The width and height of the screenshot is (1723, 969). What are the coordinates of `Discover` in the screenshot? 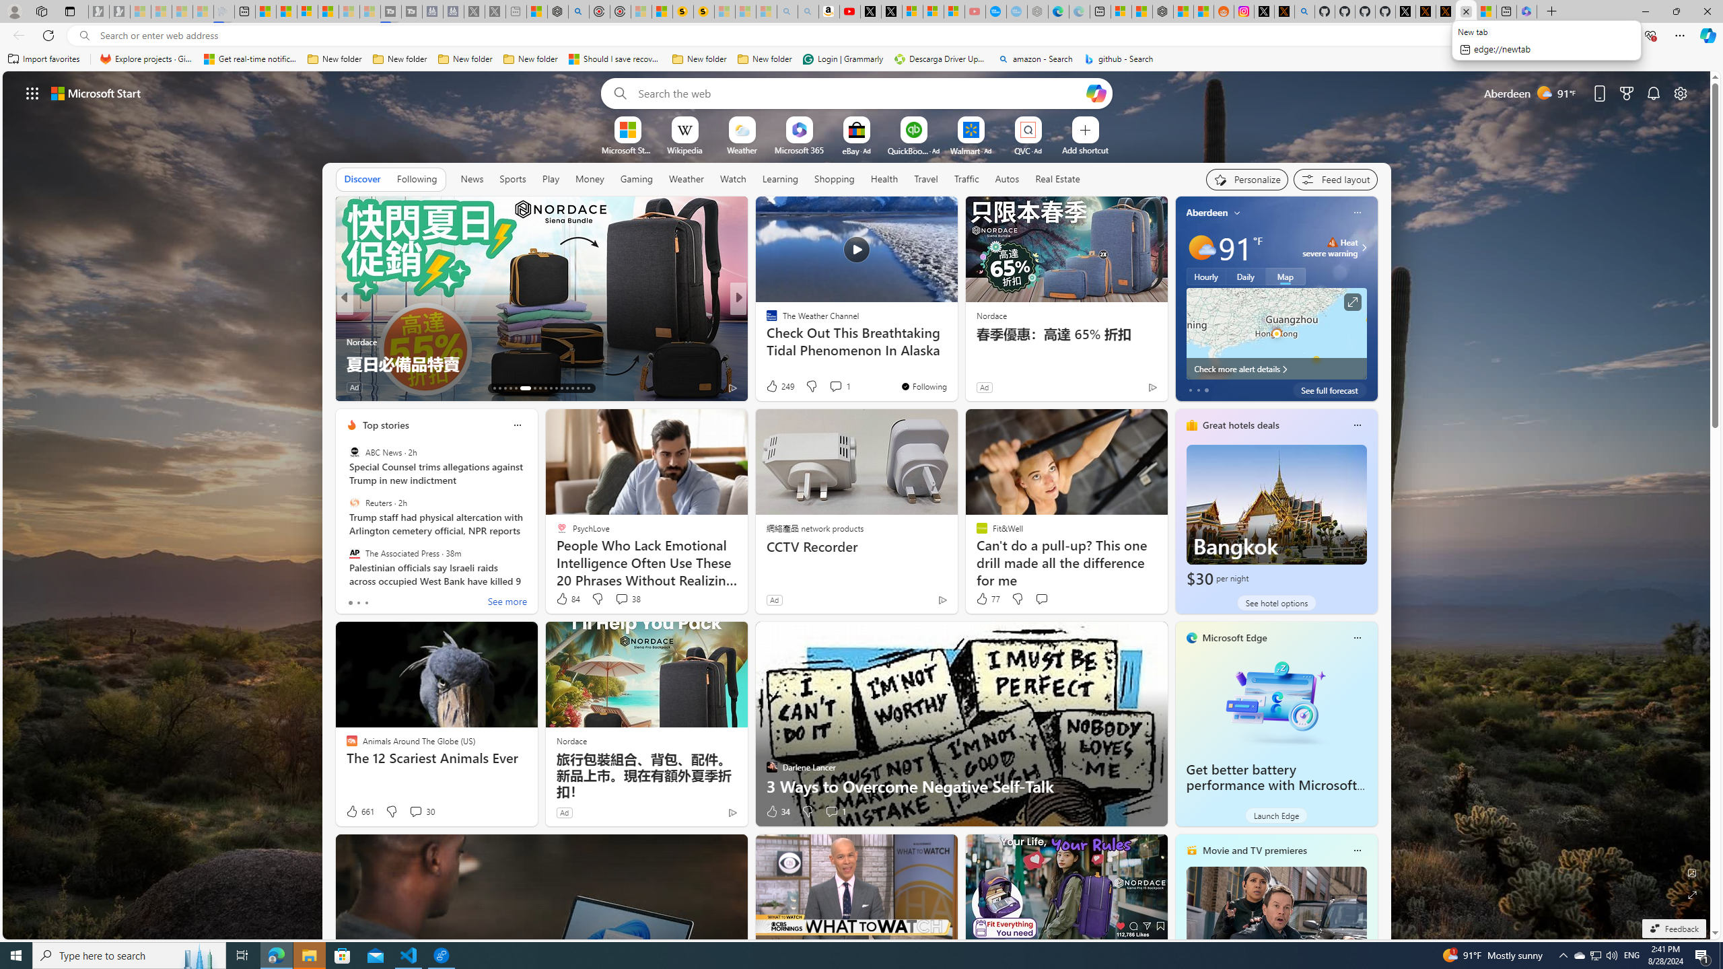 It's located at (362, 179).